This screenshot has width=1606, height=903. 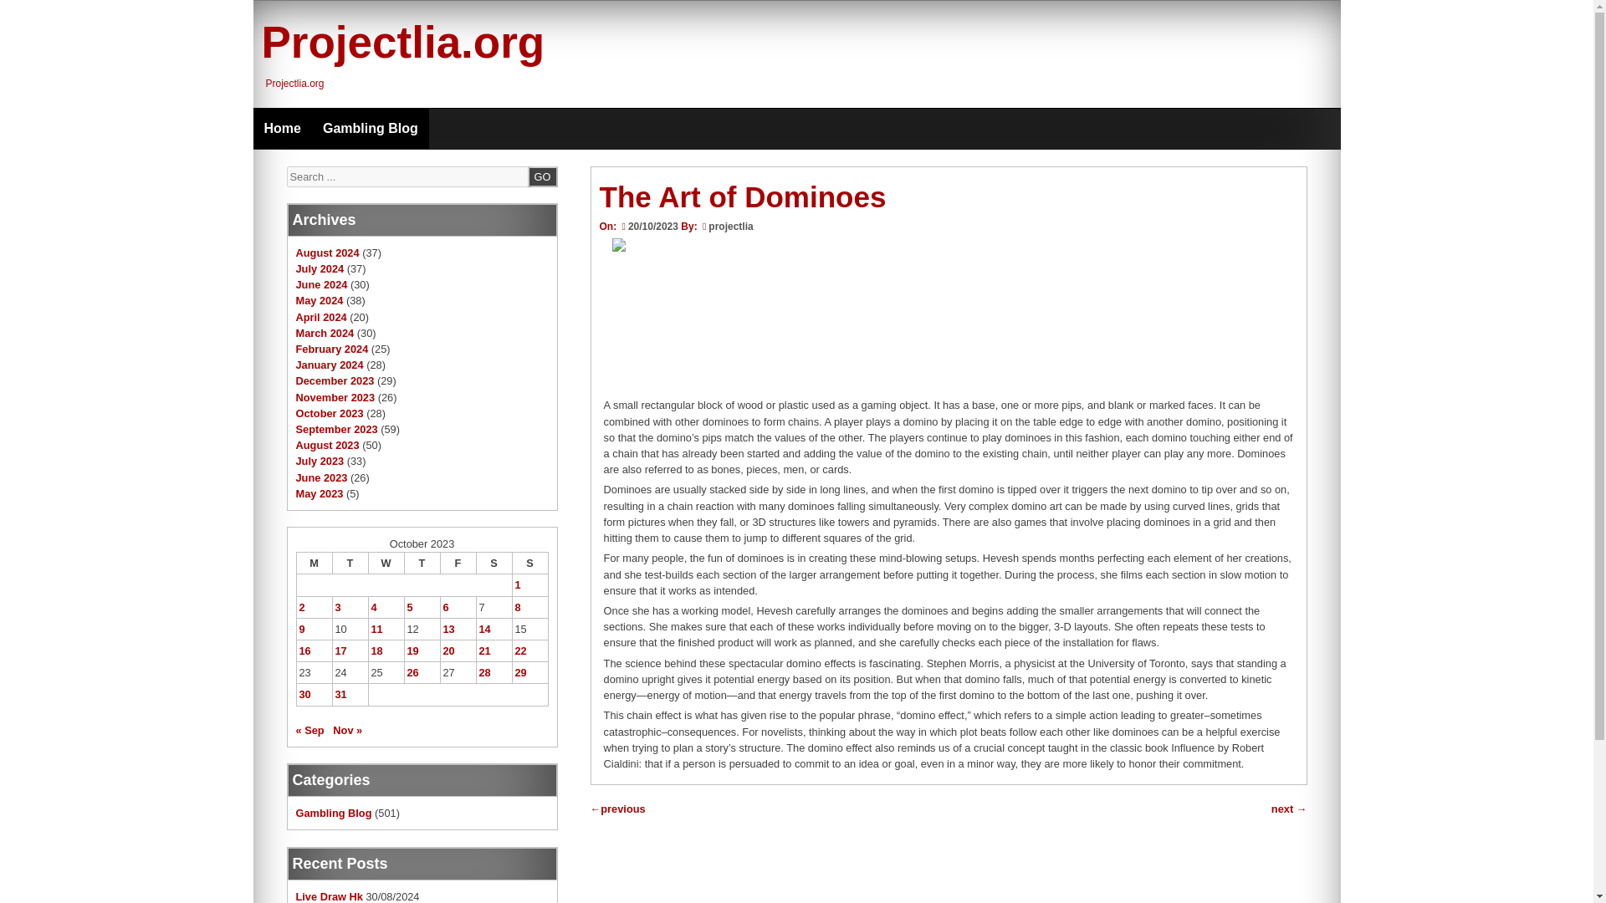 I want to click on Wednesday, so click(x=386, y=563).